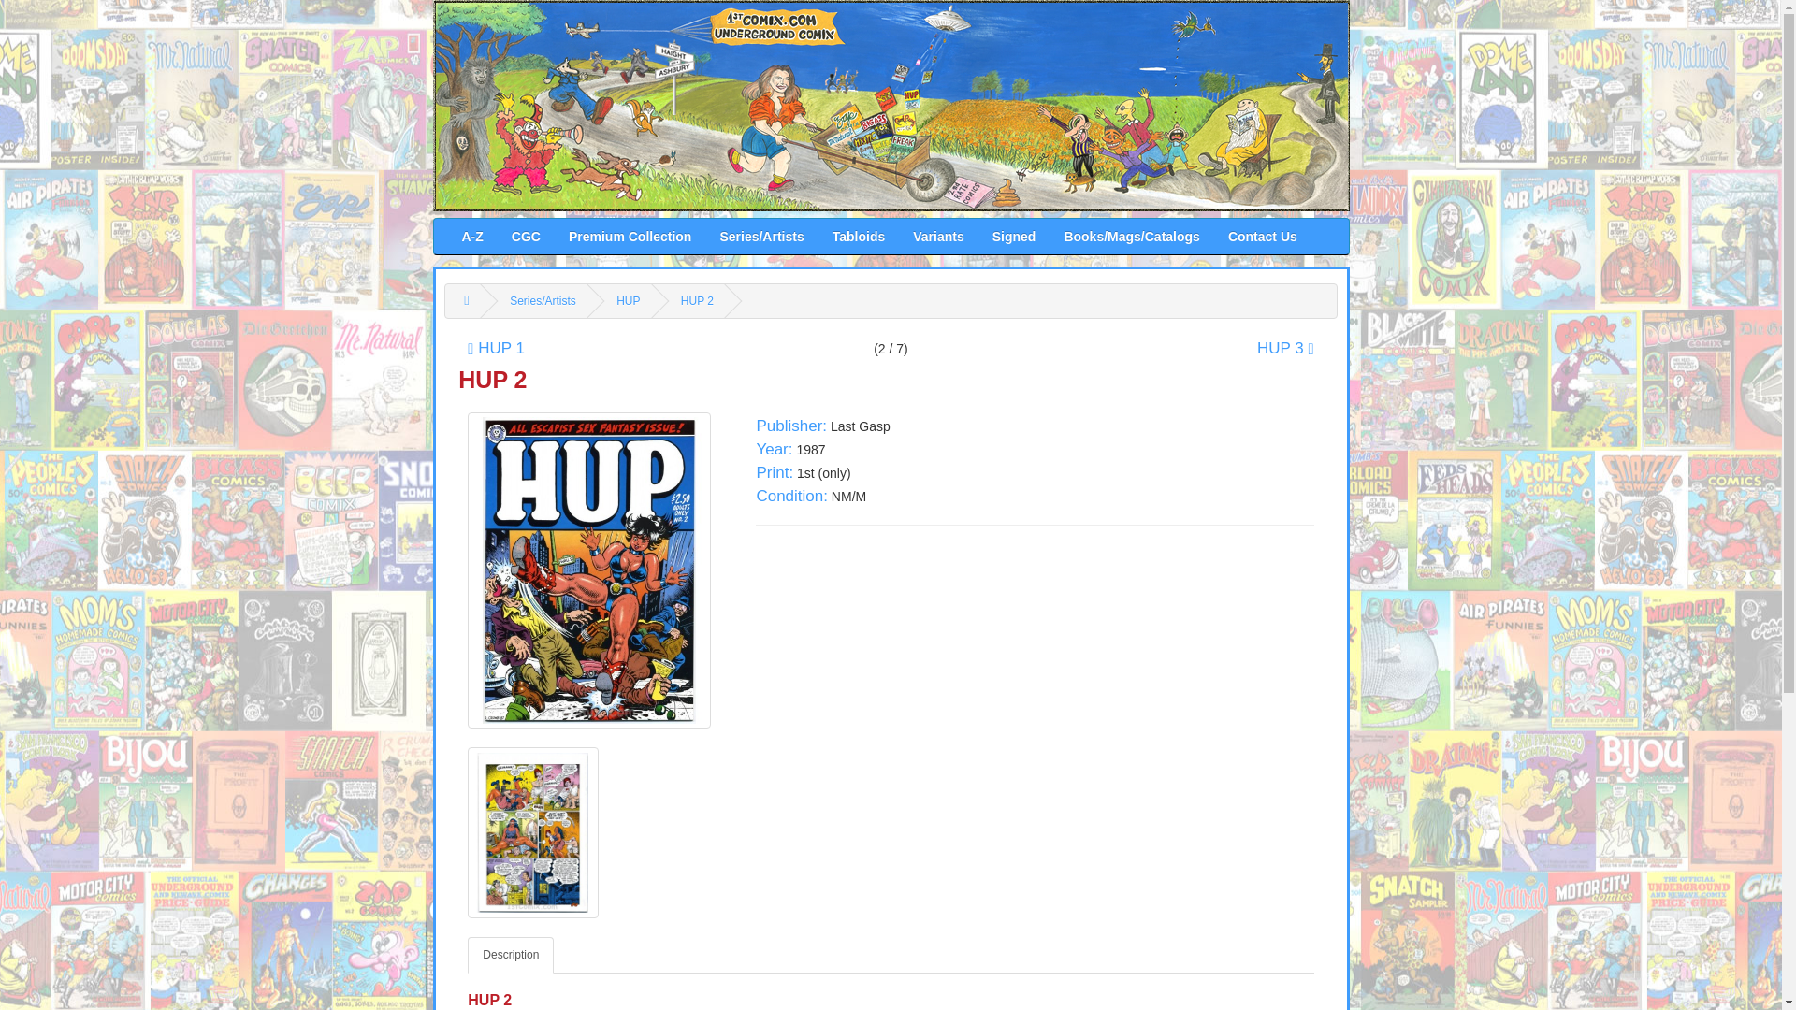 The width and height of the screenshot is (1796, 1010). I want to click on HUP 1, so click(496, 348).